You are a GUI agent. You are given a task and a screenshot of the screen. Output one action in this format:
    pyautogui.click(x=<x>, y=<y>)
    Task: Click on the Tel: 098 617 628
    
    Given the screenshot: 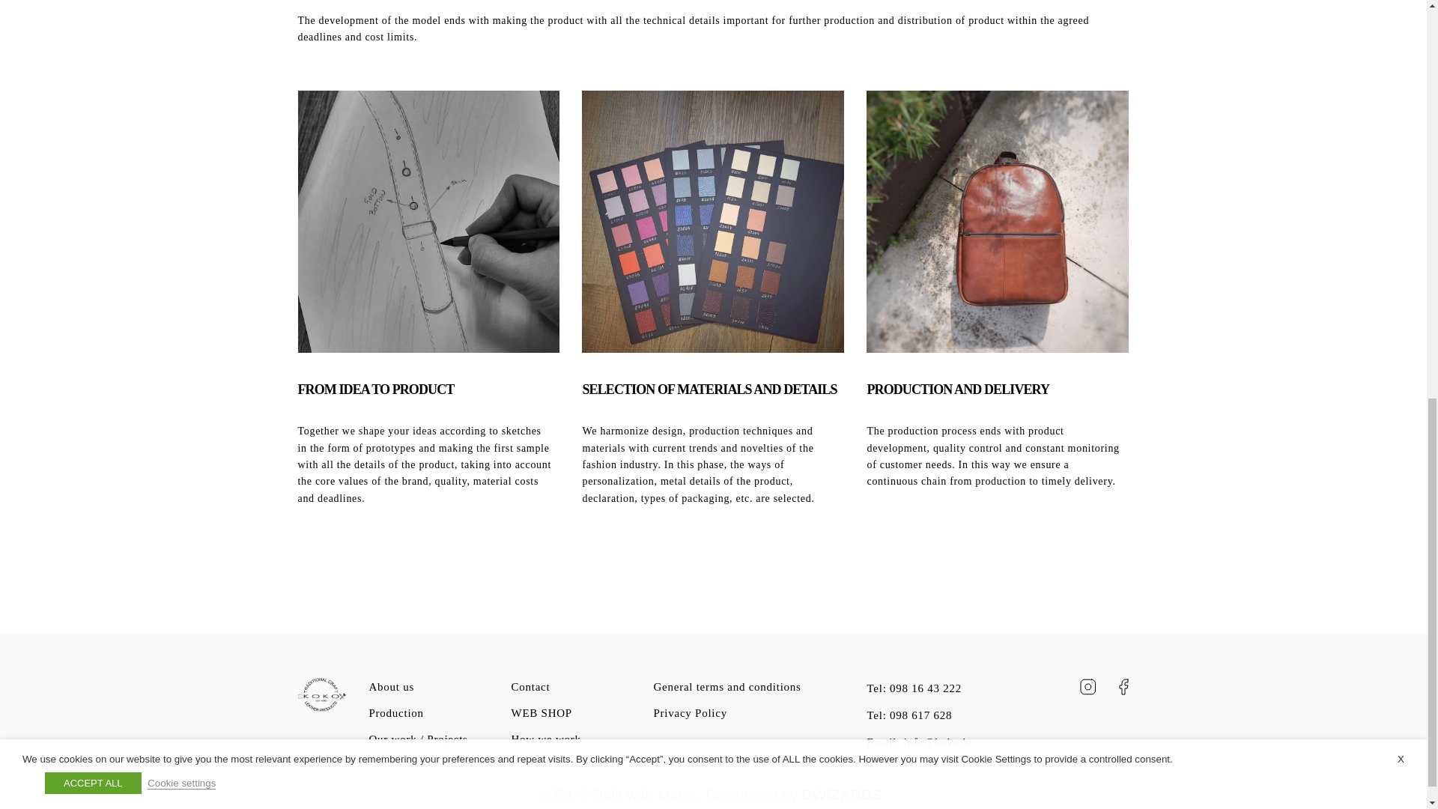 What is the action you would take?
    pyautogui.click(x=909, y=715)
    